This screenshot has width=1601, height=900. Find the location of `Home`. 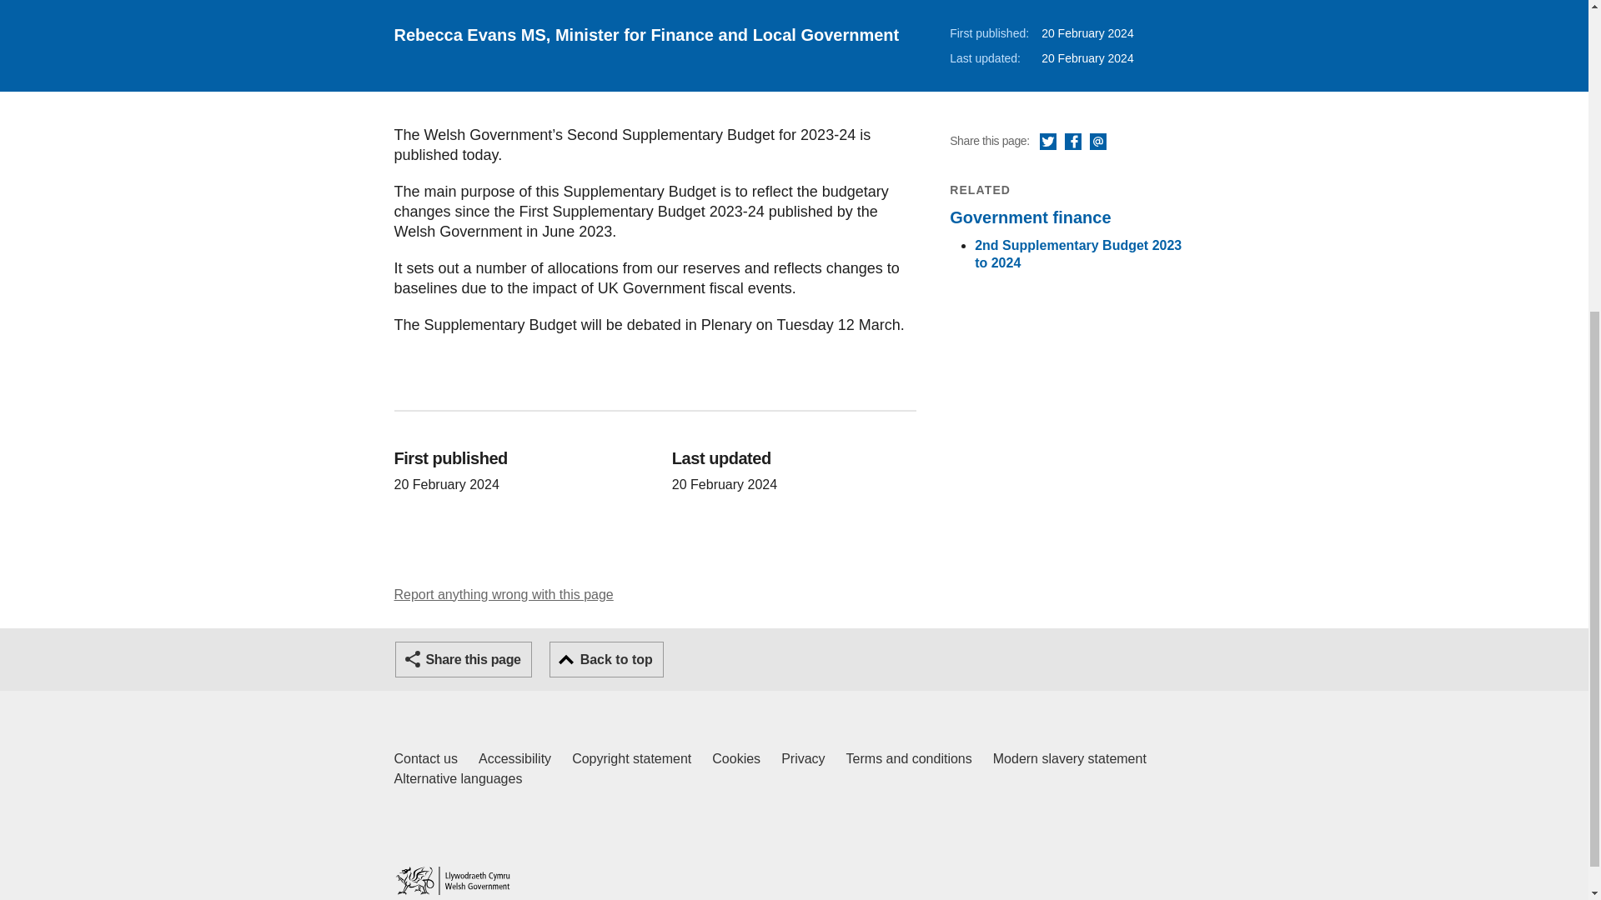

Home is located at coordinates (457, 779).